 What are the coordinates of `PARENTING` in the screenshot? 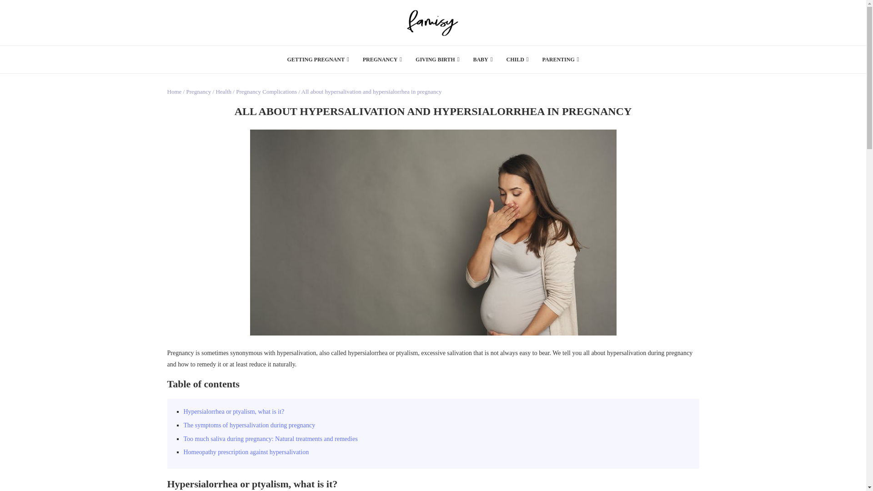 It's located at (561, 60).